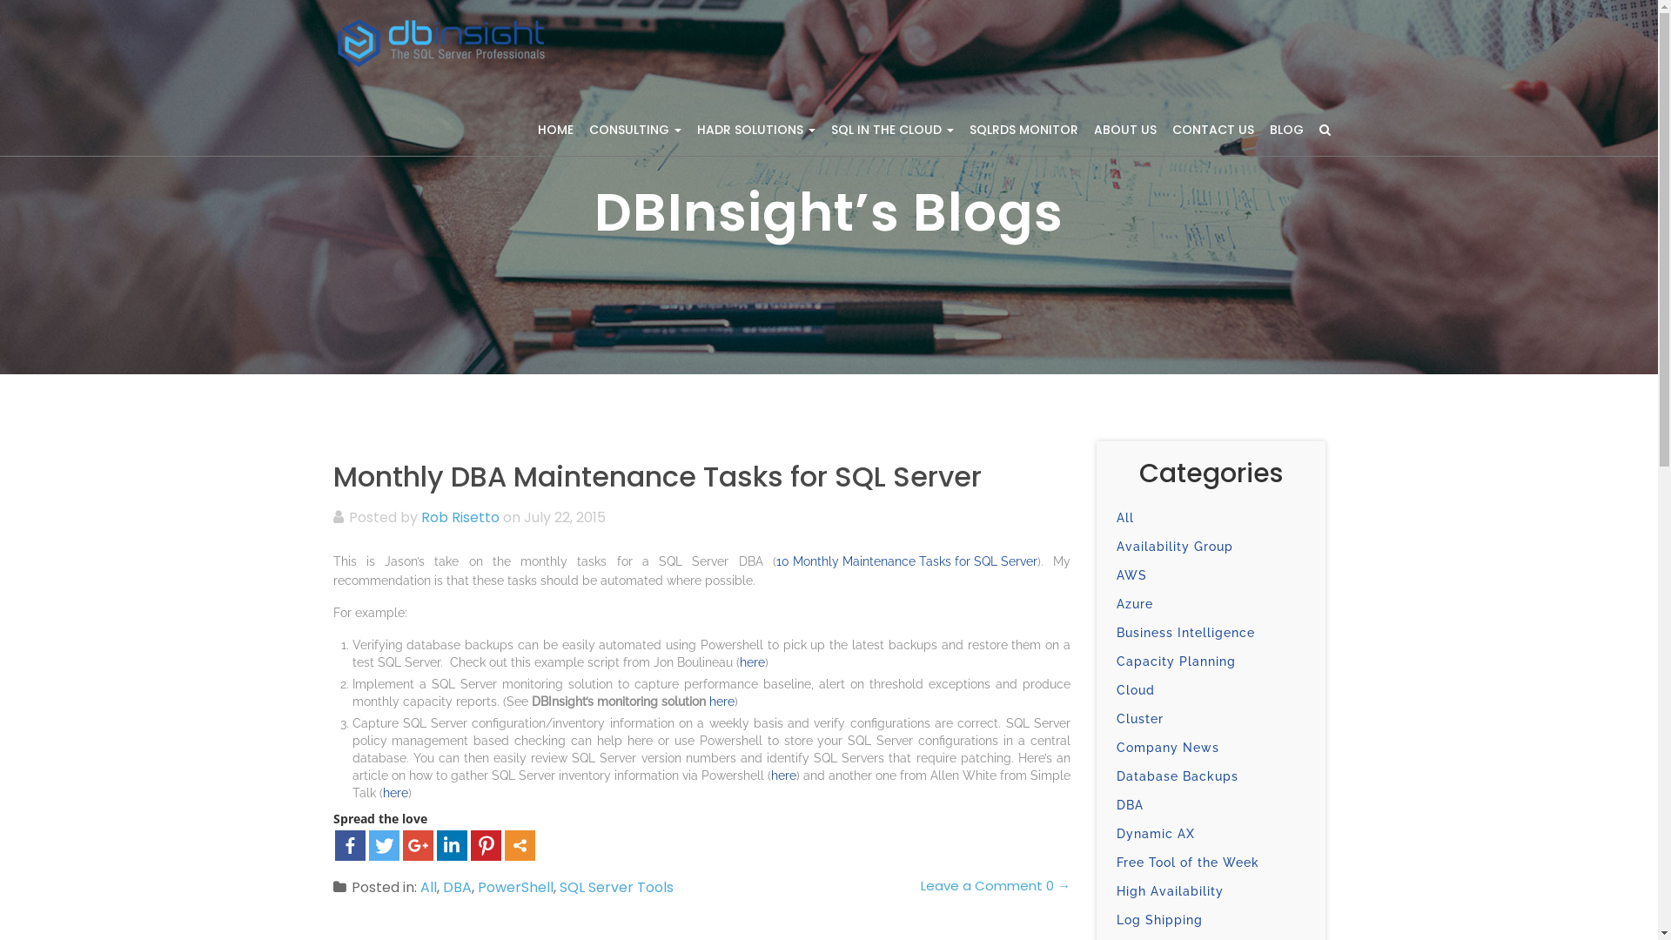  I want to click on More, so click(520, 846).